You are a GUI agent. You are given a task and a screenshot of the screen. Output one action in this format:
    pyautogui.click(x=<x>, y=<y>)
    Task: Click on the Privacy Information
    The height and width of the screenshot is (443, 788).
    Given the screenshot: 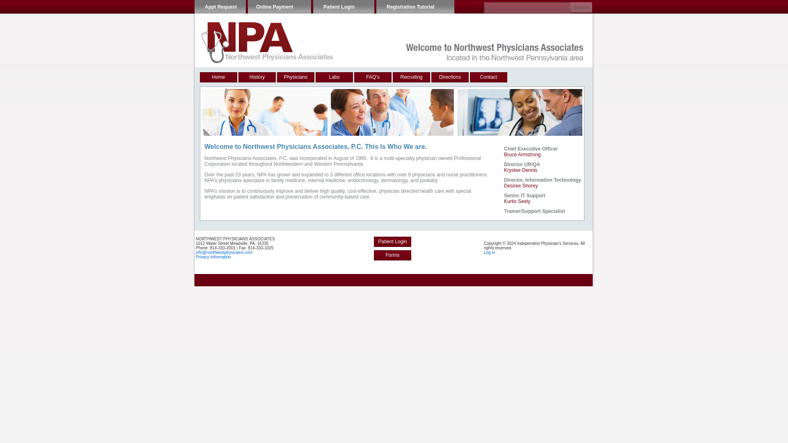 What is the action you would take?
    pyautogui.click(x=213, y=257)
    